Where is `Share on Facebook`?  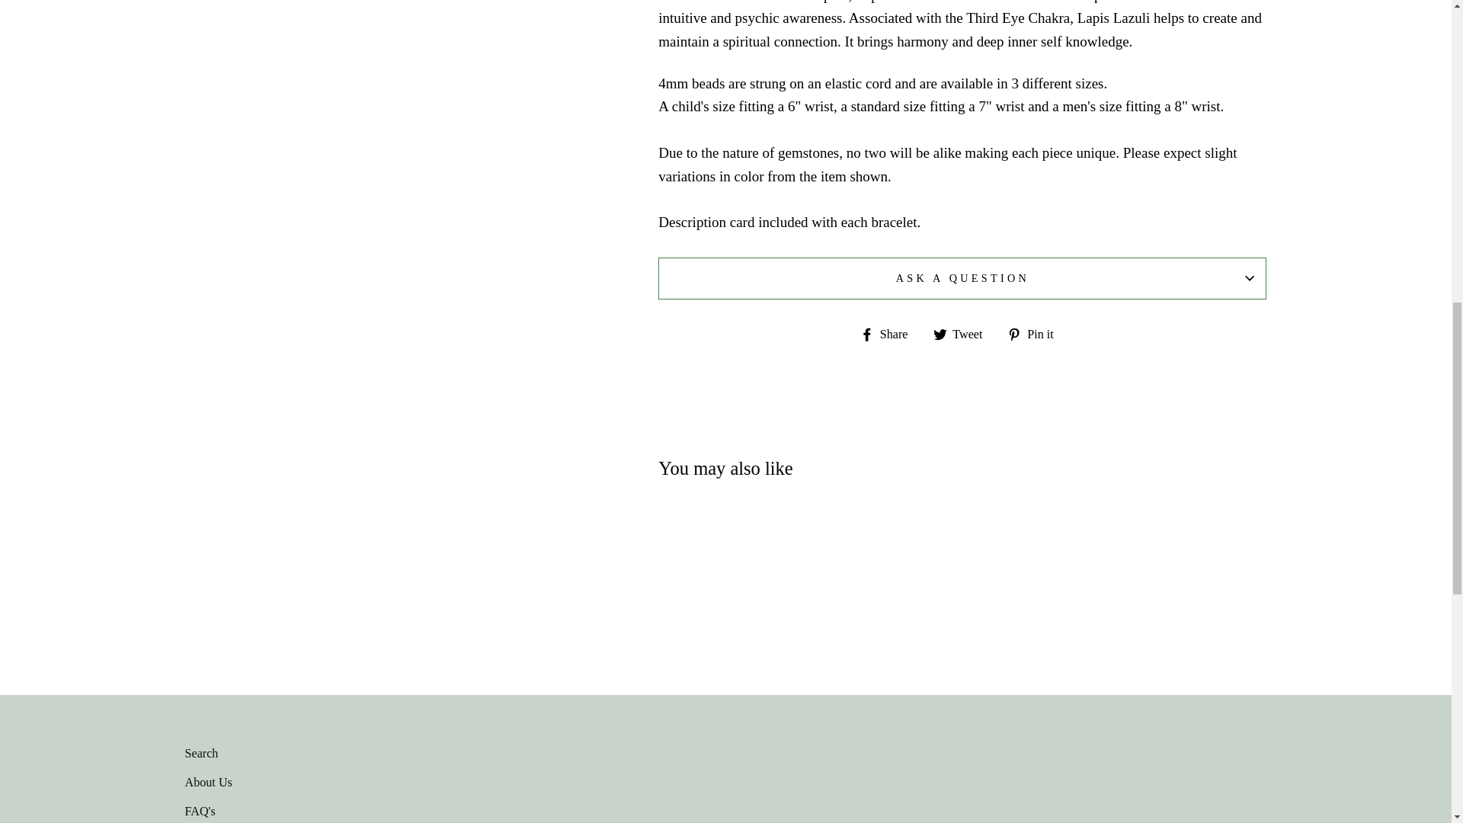 Share on Facebook is located at coordinates (890, 334).